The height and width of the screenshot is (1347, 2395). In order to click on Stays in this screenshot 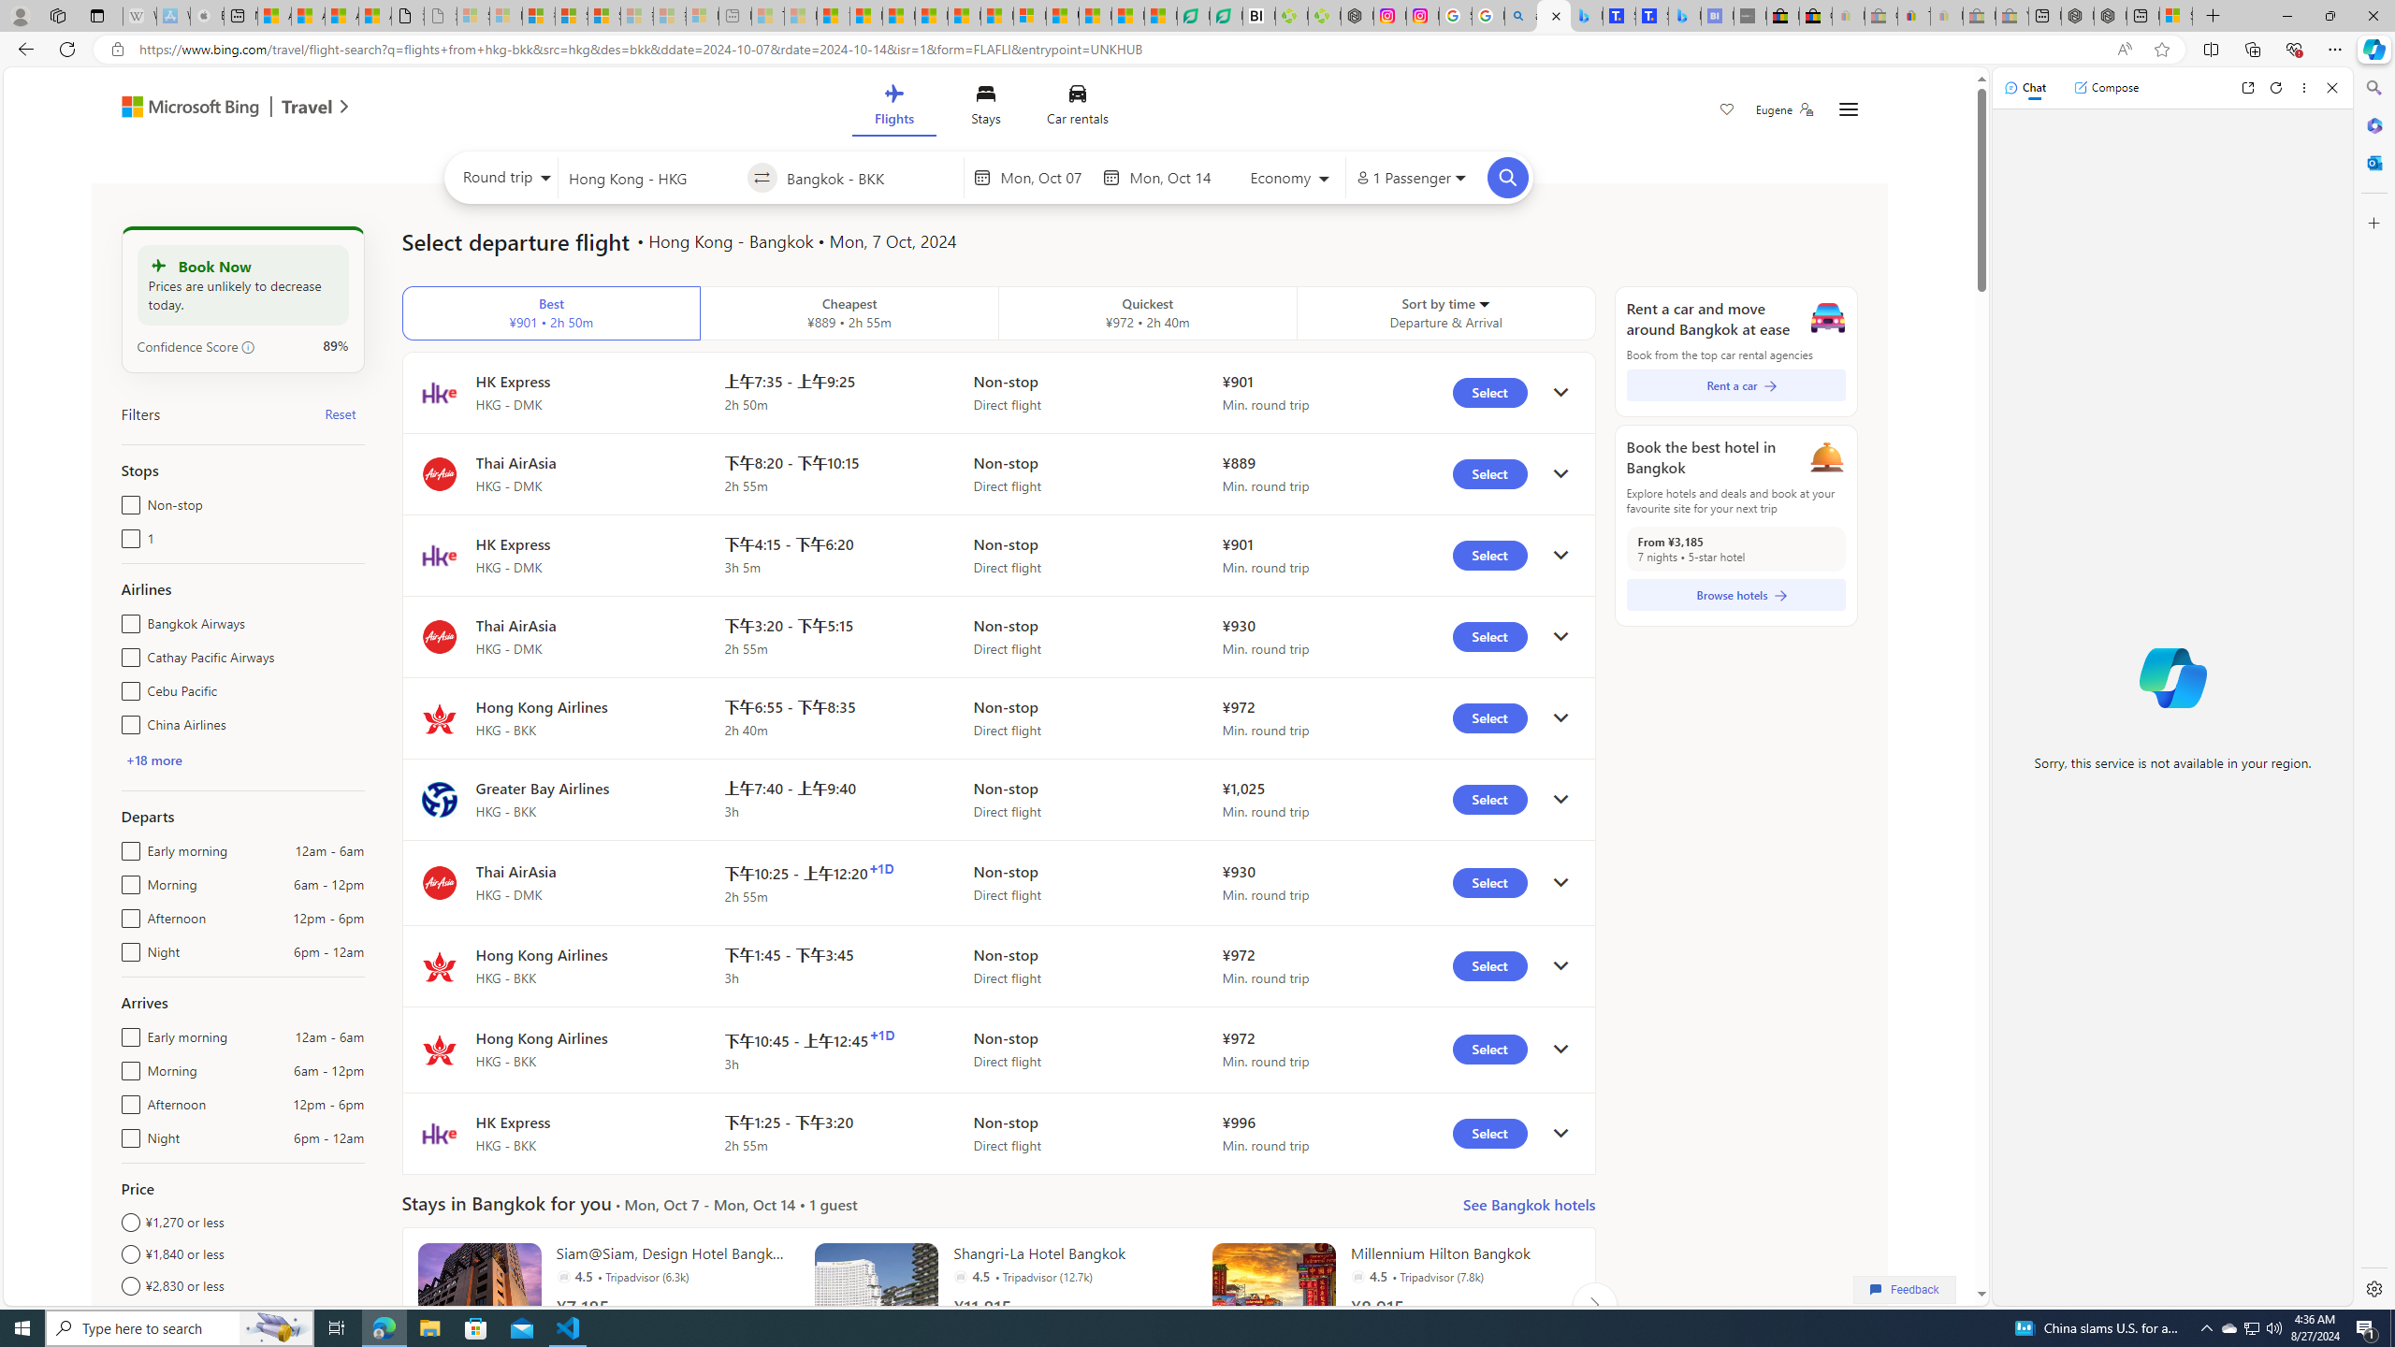, I will do `click(985, 109)`.